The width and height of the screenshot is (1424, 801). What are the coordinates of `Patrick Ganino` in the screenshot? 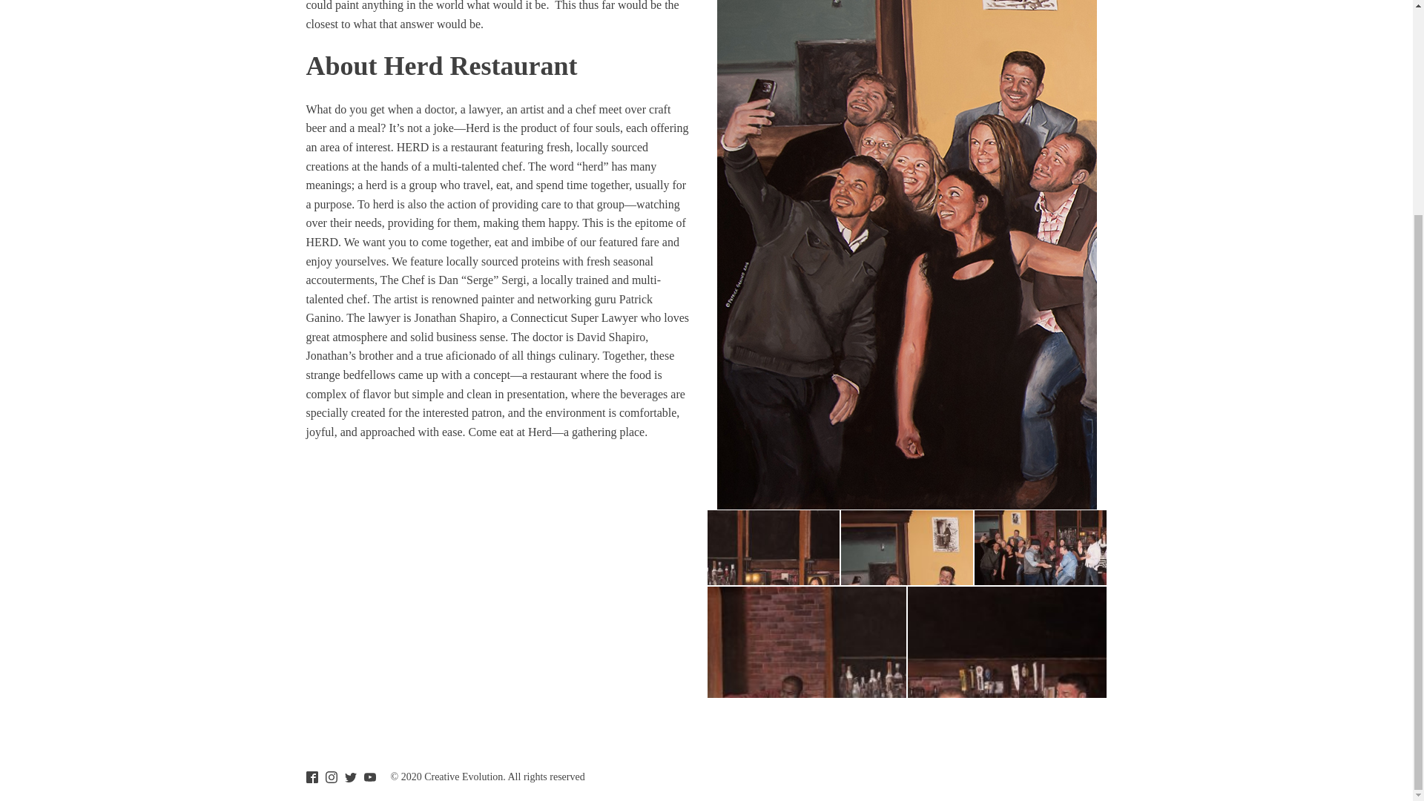 It's located at (479, 309).